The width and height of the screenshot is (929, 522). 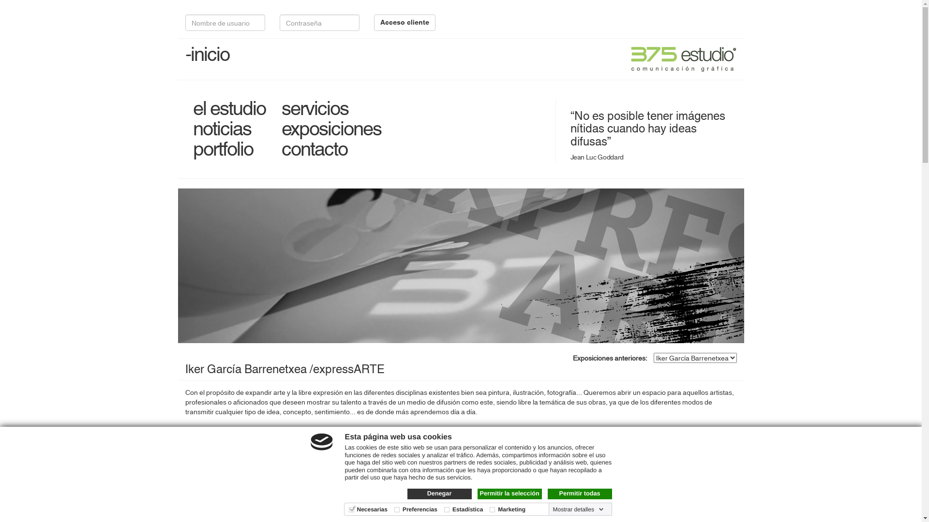 What do you see at coordinates (579, 509) in the screenshot?
I see `Mostrar detalles` at bounding box center [579, 509].